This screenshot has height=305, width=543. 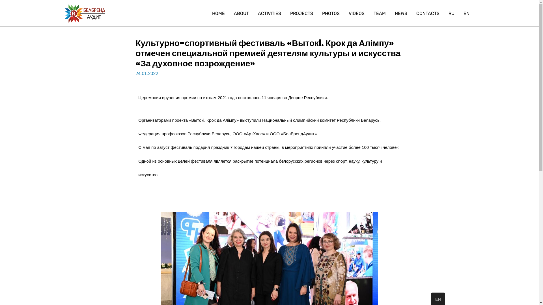 I want to click on PROJECTS, so click(x=301, y=14).